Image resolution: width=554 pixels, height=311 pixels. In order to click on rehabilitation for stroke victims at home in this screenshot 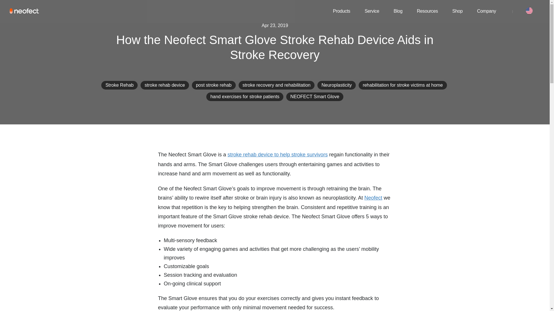, I will do `click(403, 85)`.